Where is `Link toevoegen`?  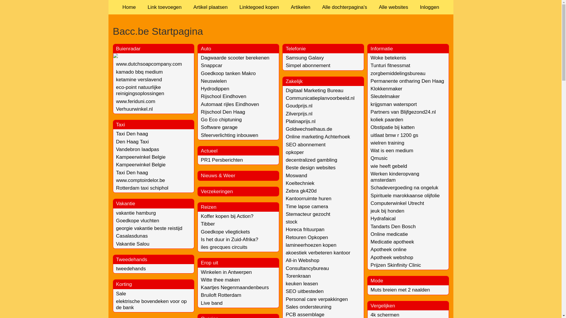
Link toevoegen is located at coordinates (164, 7).